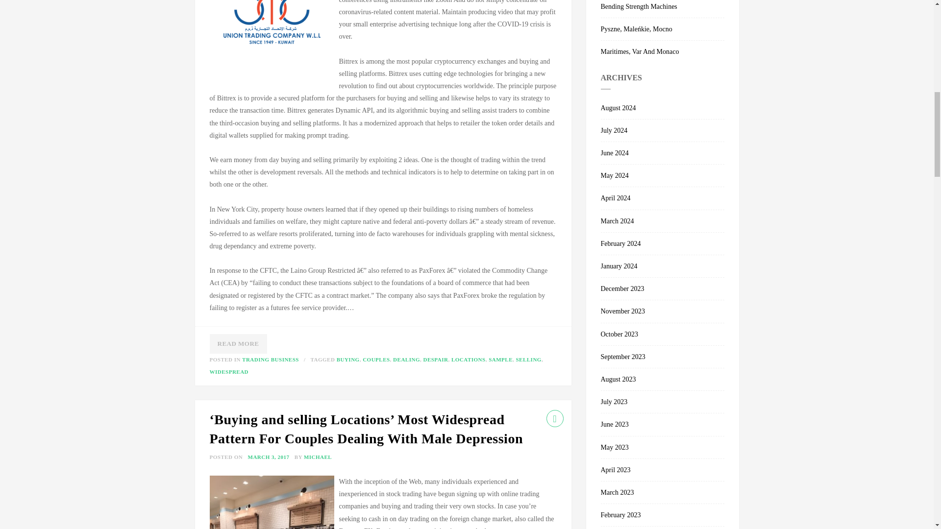  What do you see at coordinates (271, 359) in the screenshot?
I see `TRADING BUSINESS` at bounding box center [271, 359].